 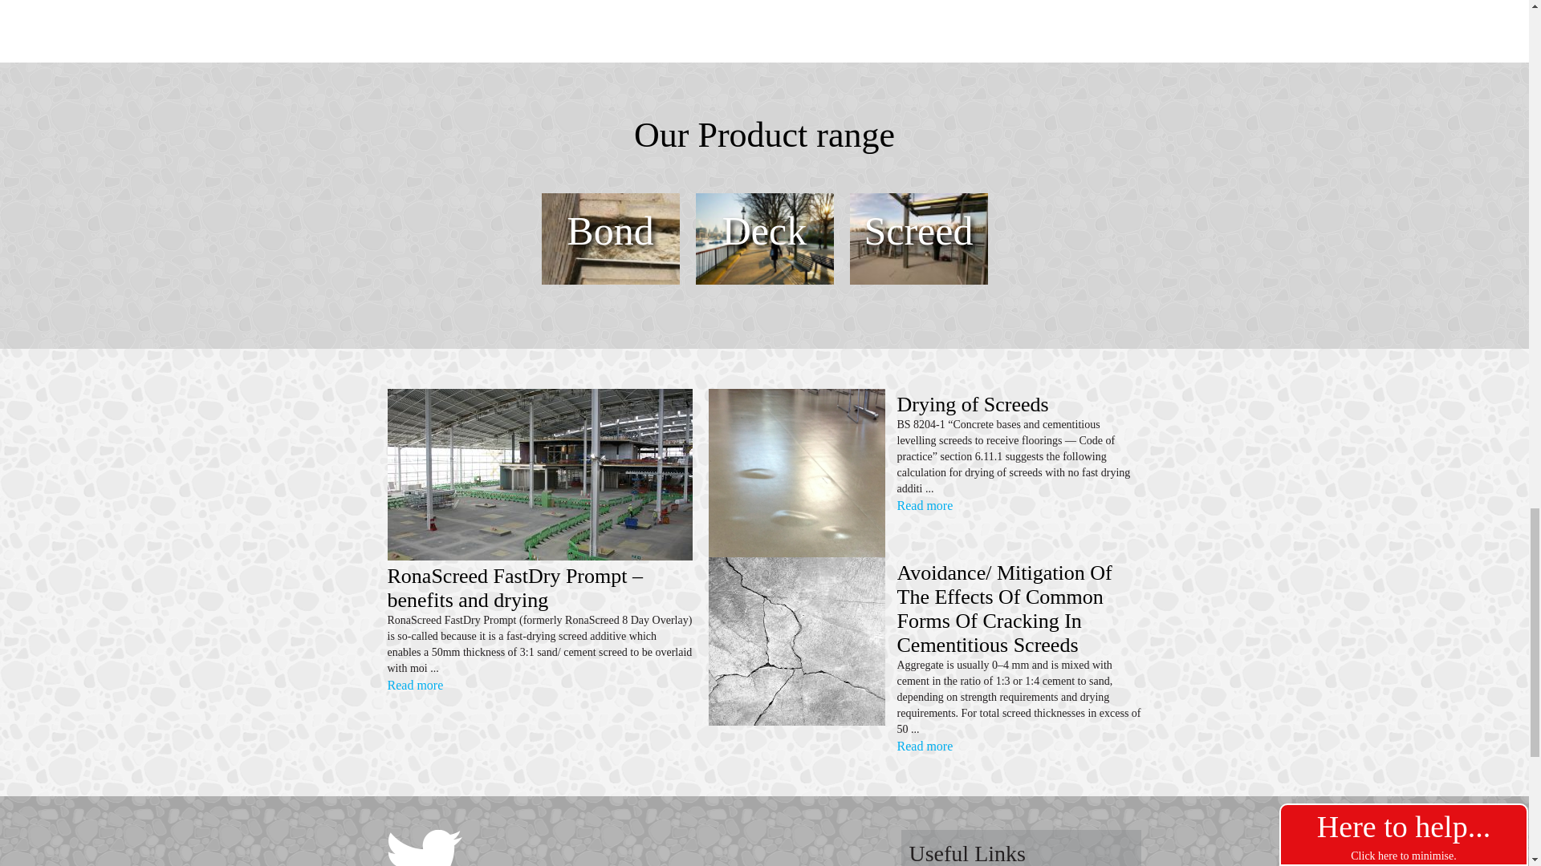 What do you see at coordinates (918, 239) in the screenshot?
I see `polymer-screeds` at bounding box center [918, 239].